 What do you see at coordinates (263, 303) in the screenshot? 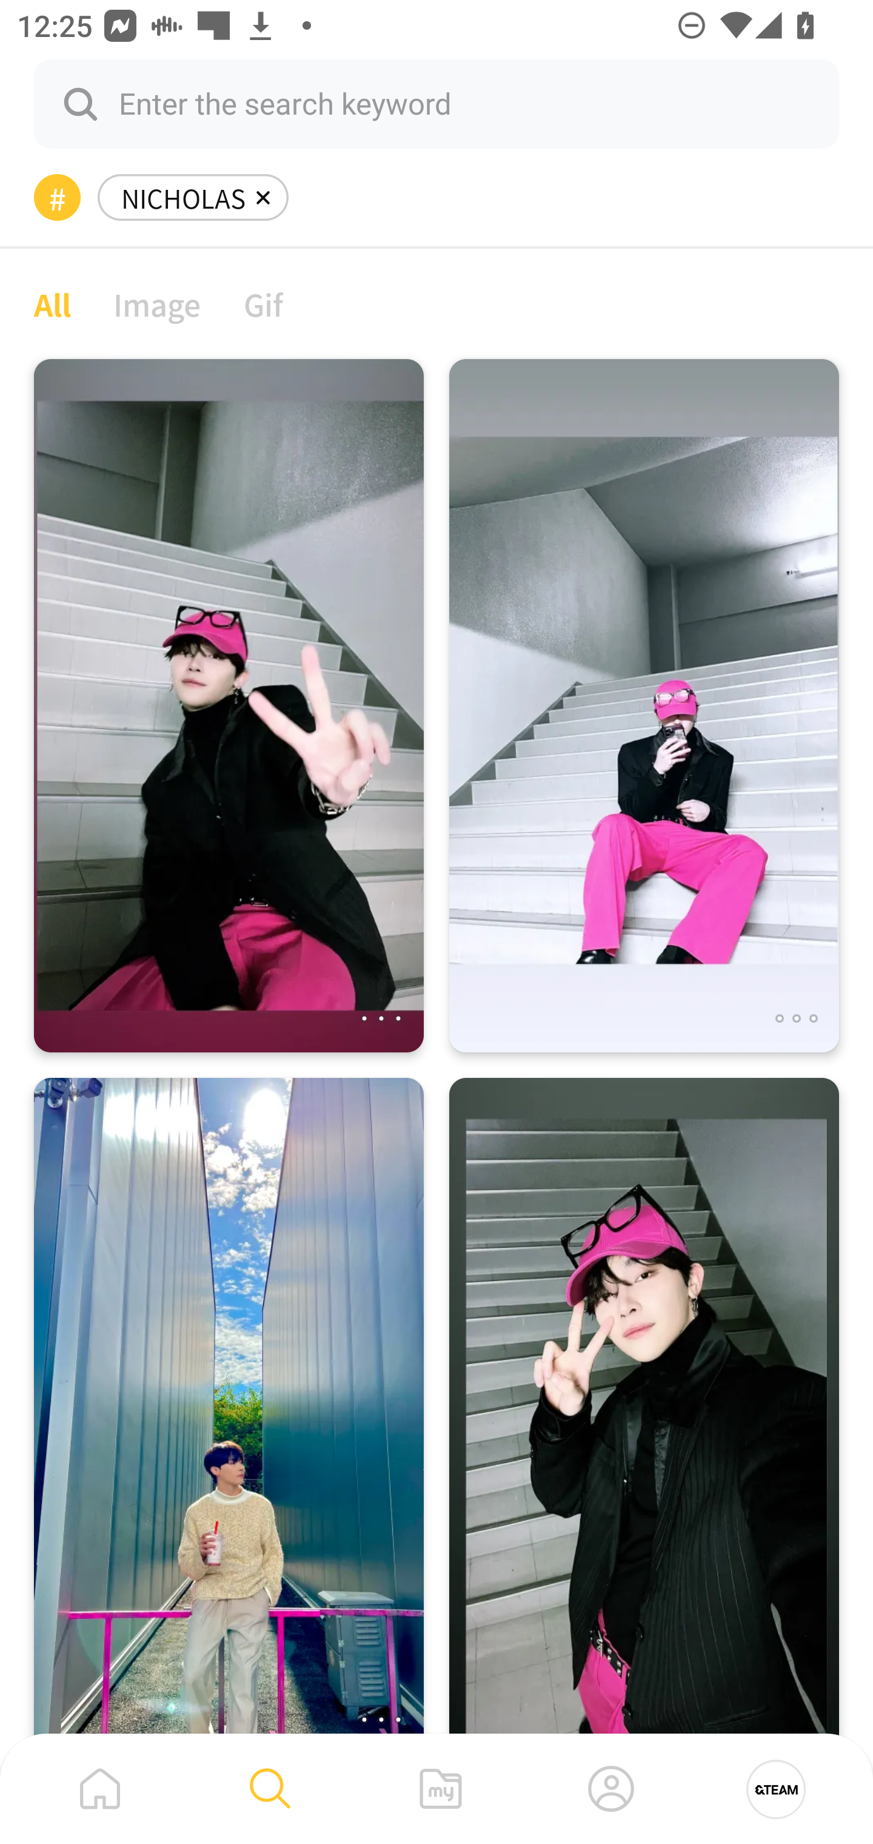
I see `Gif` at bounding box center [263, 303].